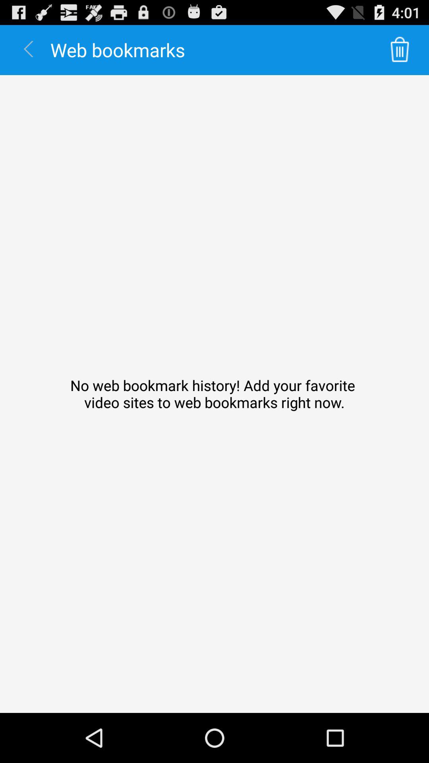 This screenshot has width=429, height=763. I want to click on choose the icon next to the web bookmarks item, so click(400, 50).